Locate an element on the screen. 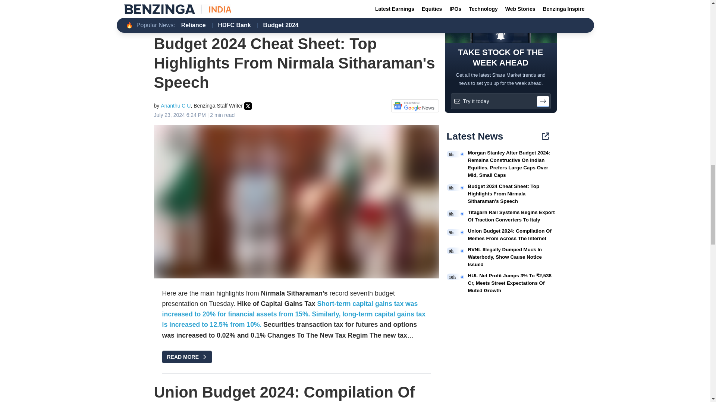 This screenshot has height=402, width=716. Ananthu C U is located at coordinates (175, 106).